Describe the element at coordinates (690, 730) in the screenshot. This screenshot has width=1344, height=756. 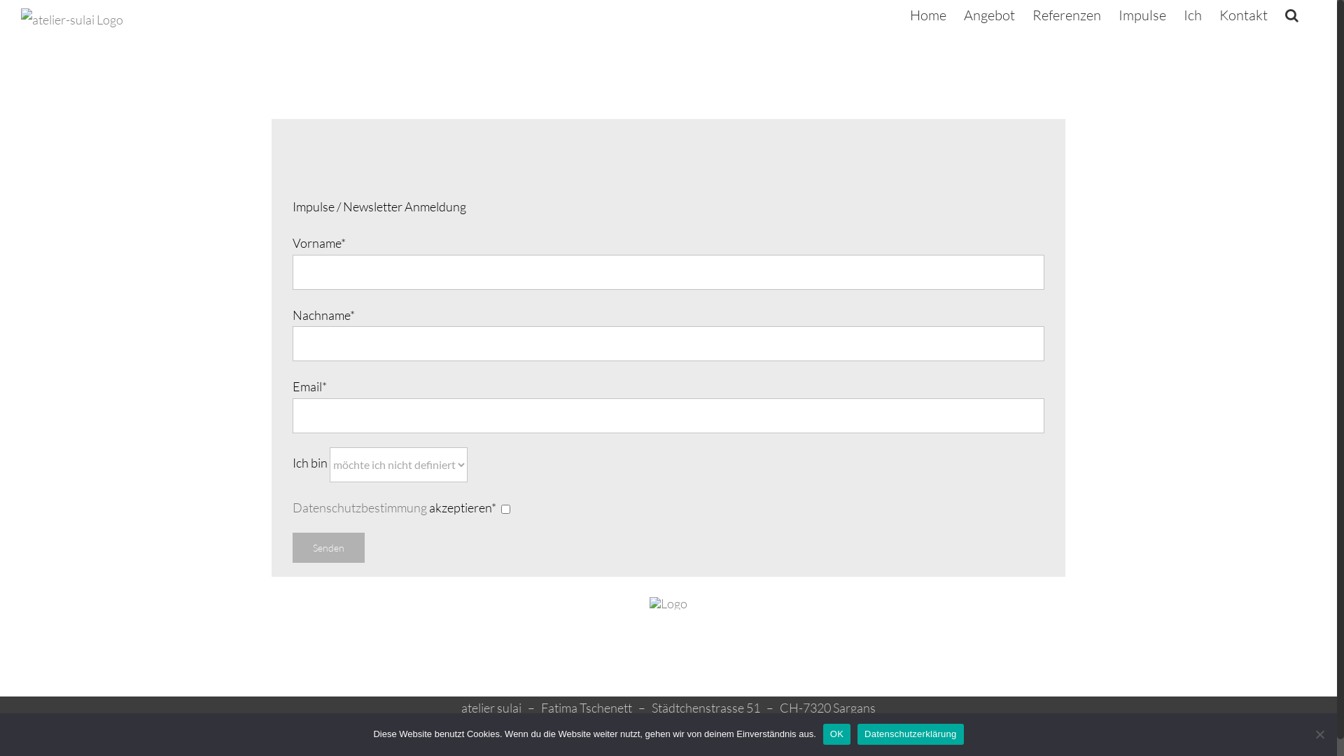
I see `Instagram` at that location.